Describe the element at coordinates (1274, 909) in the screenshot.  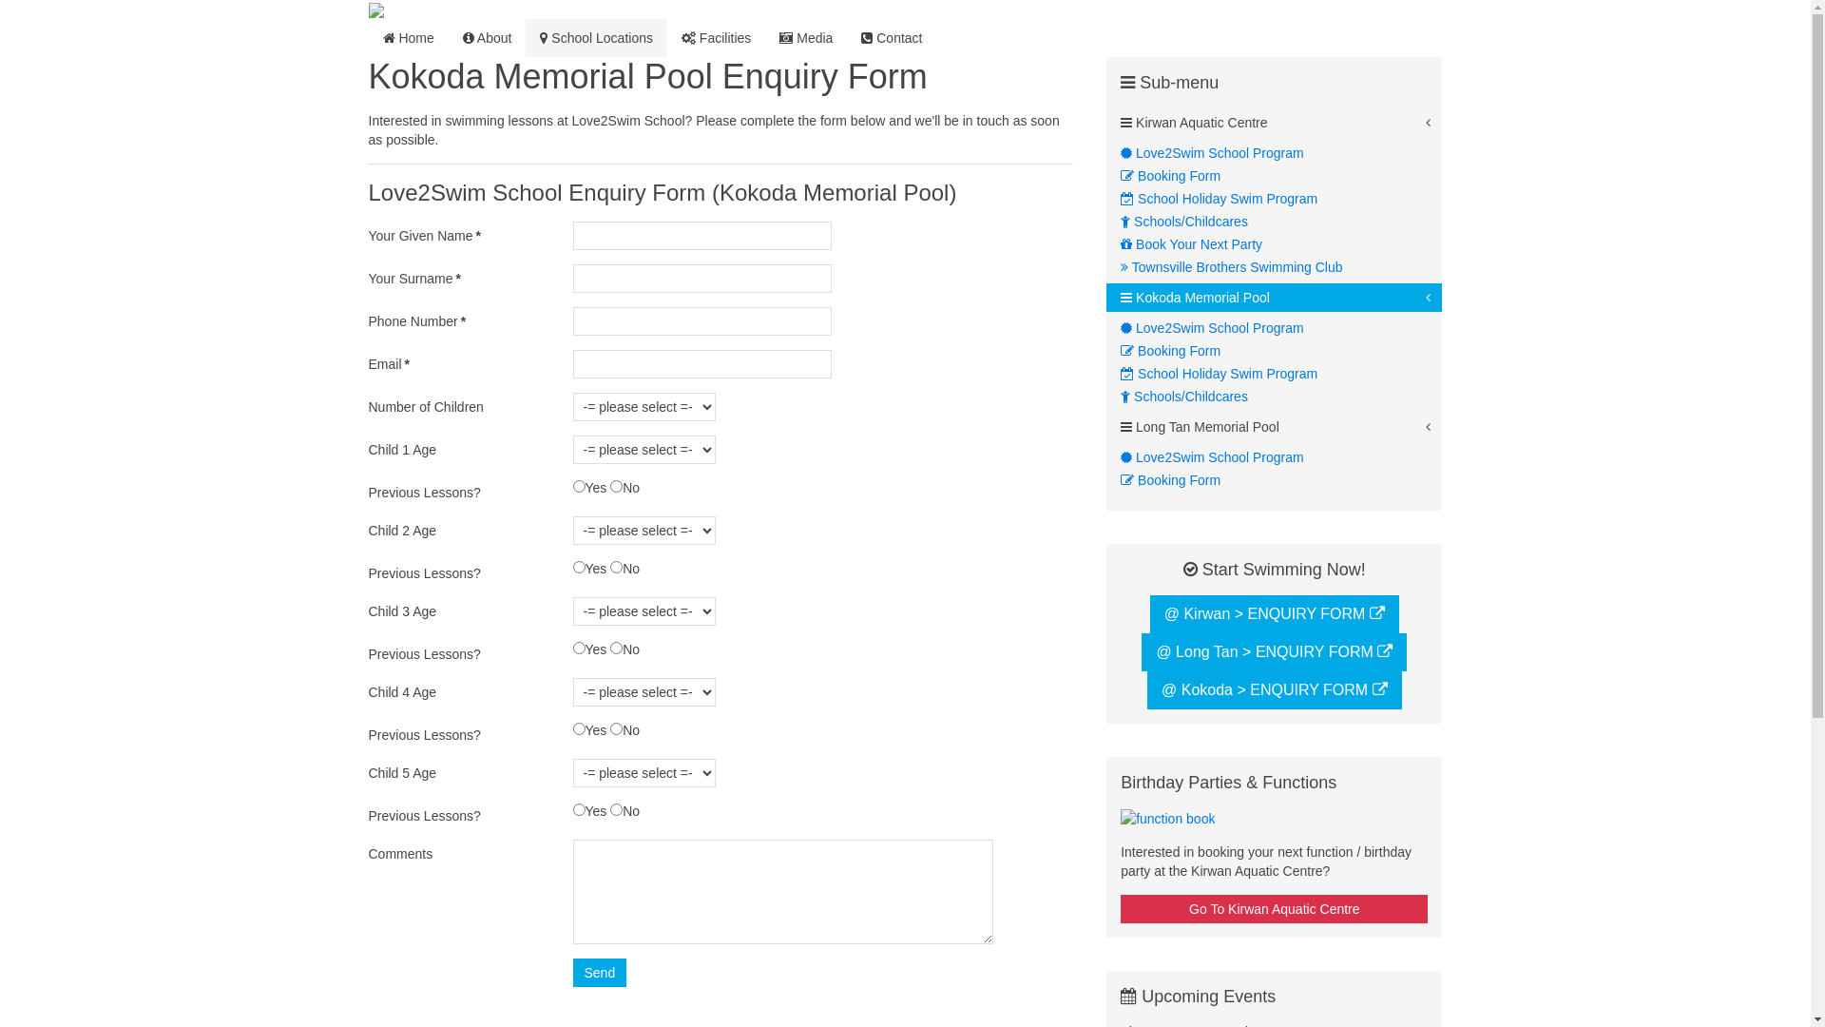
I see `Go To Kirwan Aquatic Centre` at that location.